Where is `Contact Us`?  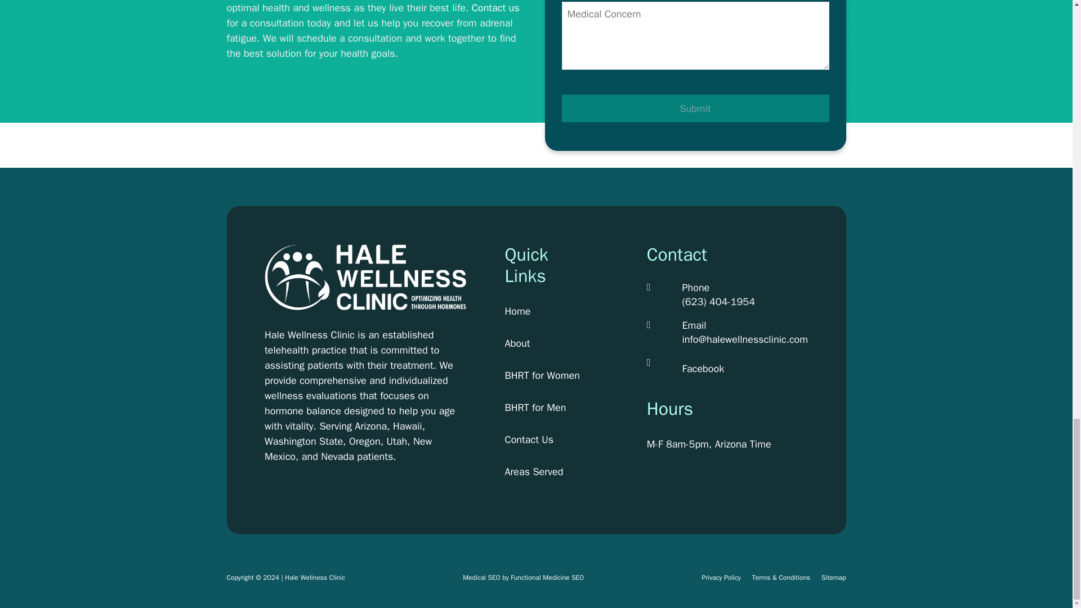 Contact Us is located at coordinates (542, 439).